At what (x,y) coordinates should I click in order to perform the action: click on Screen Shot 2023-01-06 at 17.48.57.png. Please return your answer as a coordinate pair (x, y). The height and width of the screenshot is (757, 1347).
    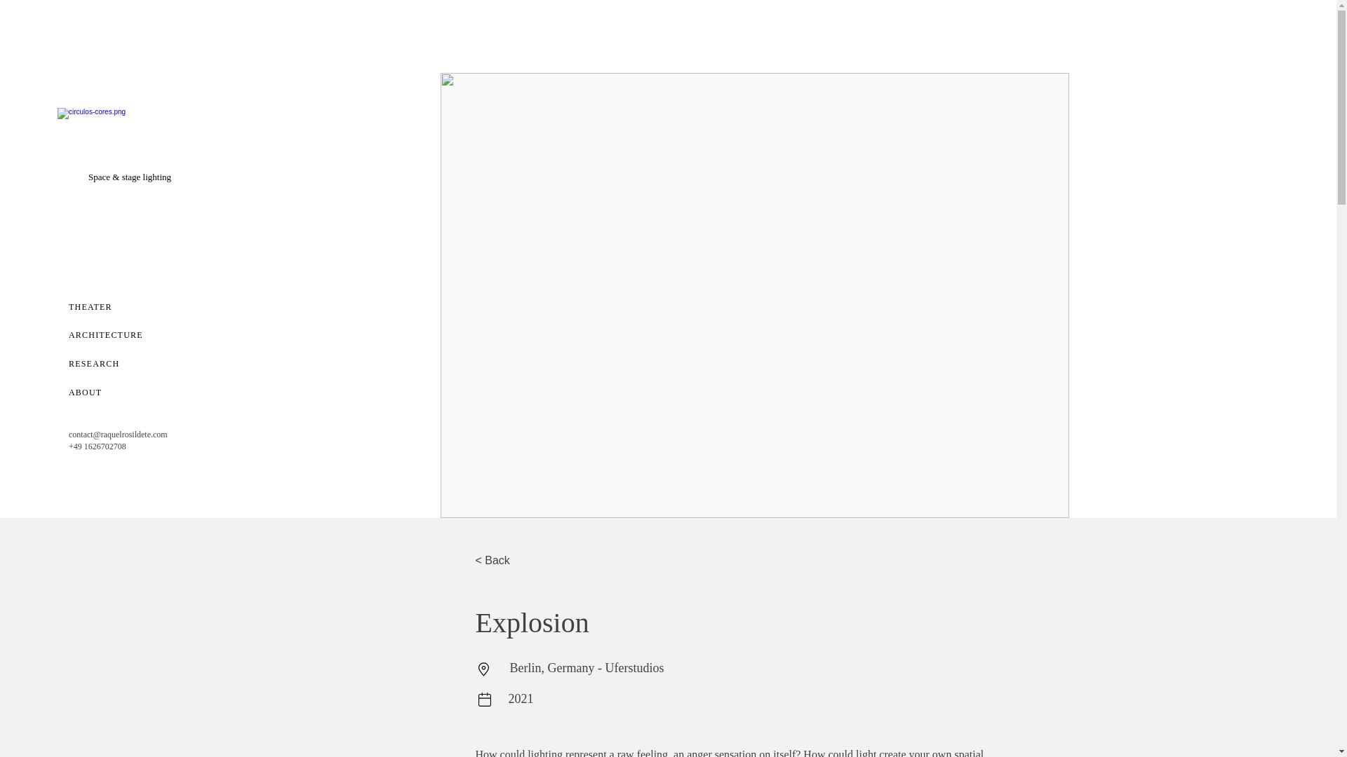
    Looking at the image, I should click on (126, 137).